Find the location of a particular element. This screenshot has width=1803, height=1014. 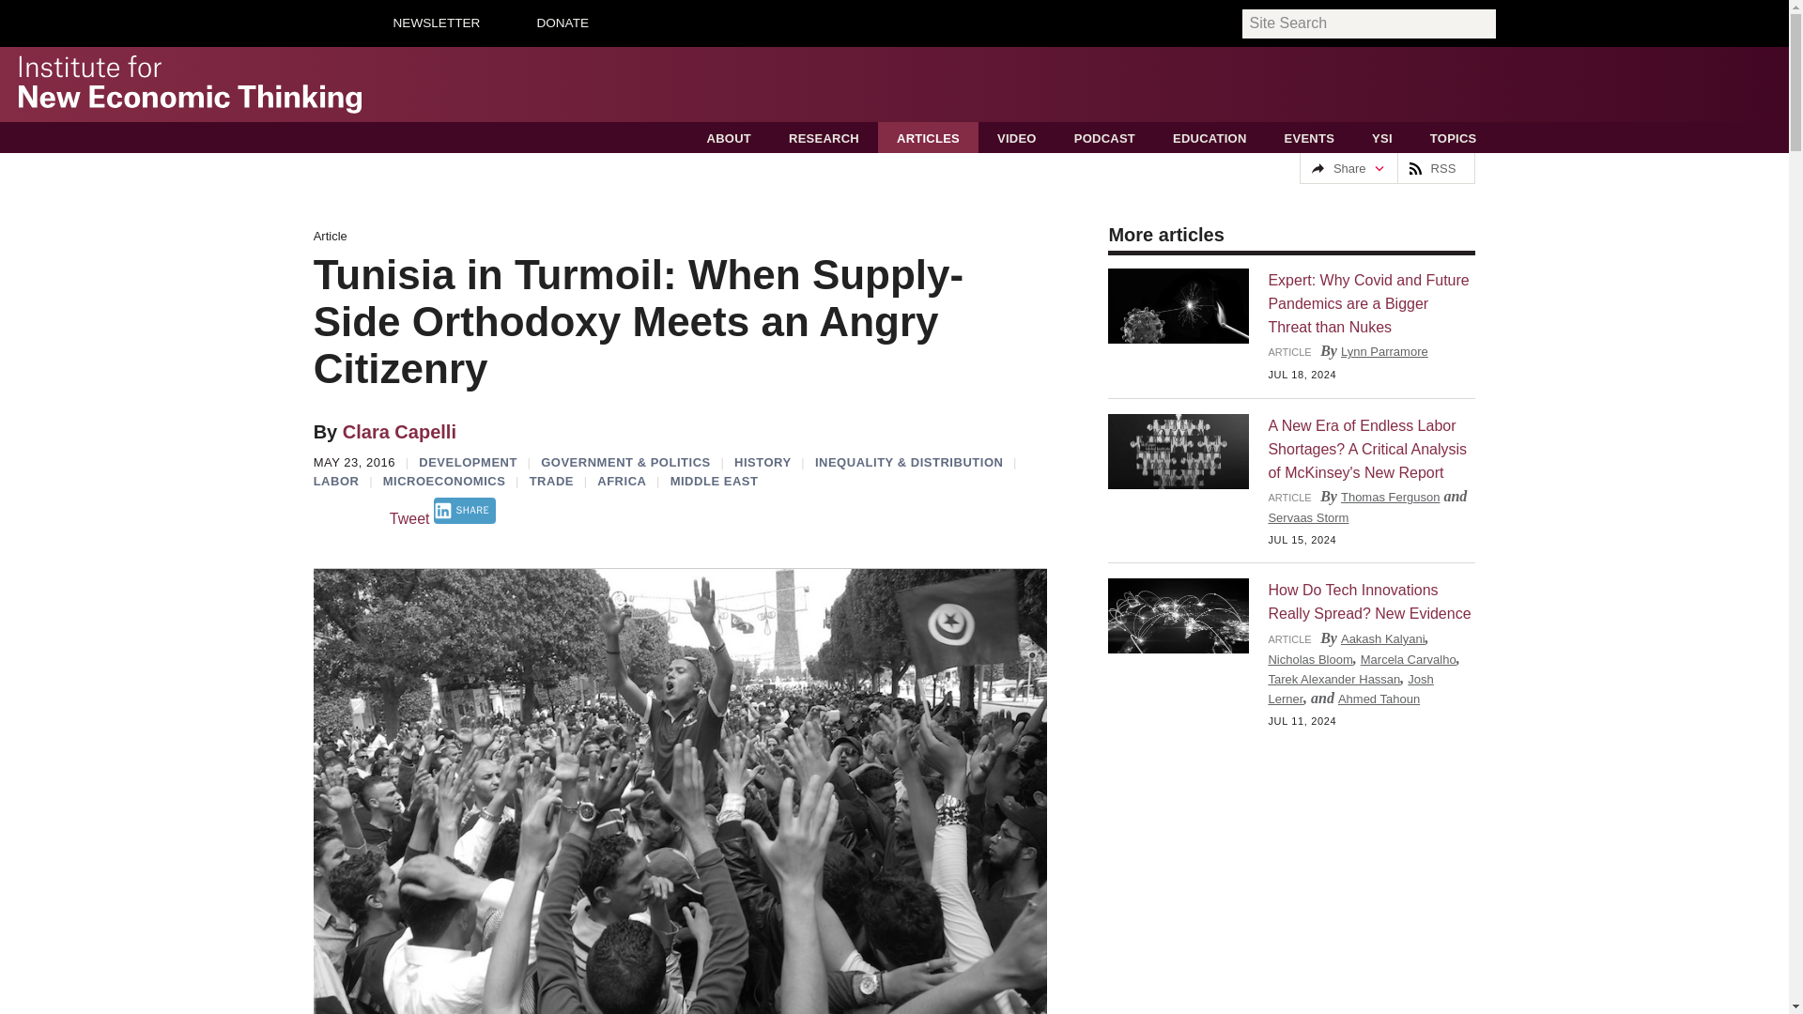

NEWSLETTER is located at coordinates (436, 23).